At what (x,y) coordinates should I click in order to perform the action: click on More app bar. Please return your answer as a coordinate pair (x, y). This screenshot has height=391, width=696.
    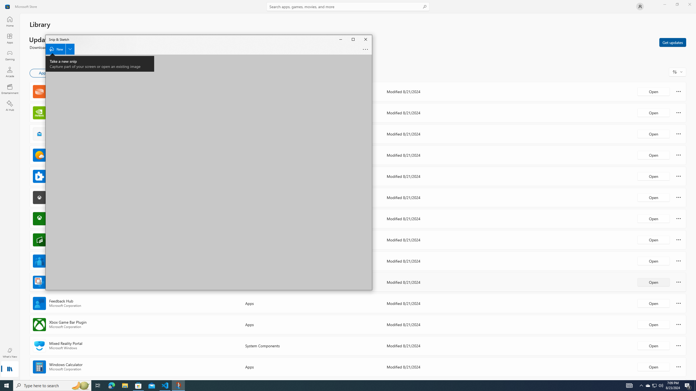
    Looking at the image, I should click on (365, 49).